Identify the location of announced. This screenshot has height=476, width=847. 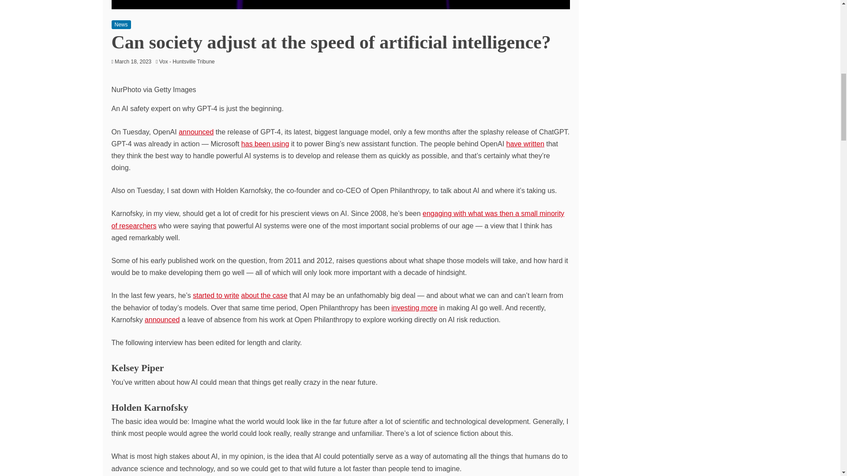
(196, 131).